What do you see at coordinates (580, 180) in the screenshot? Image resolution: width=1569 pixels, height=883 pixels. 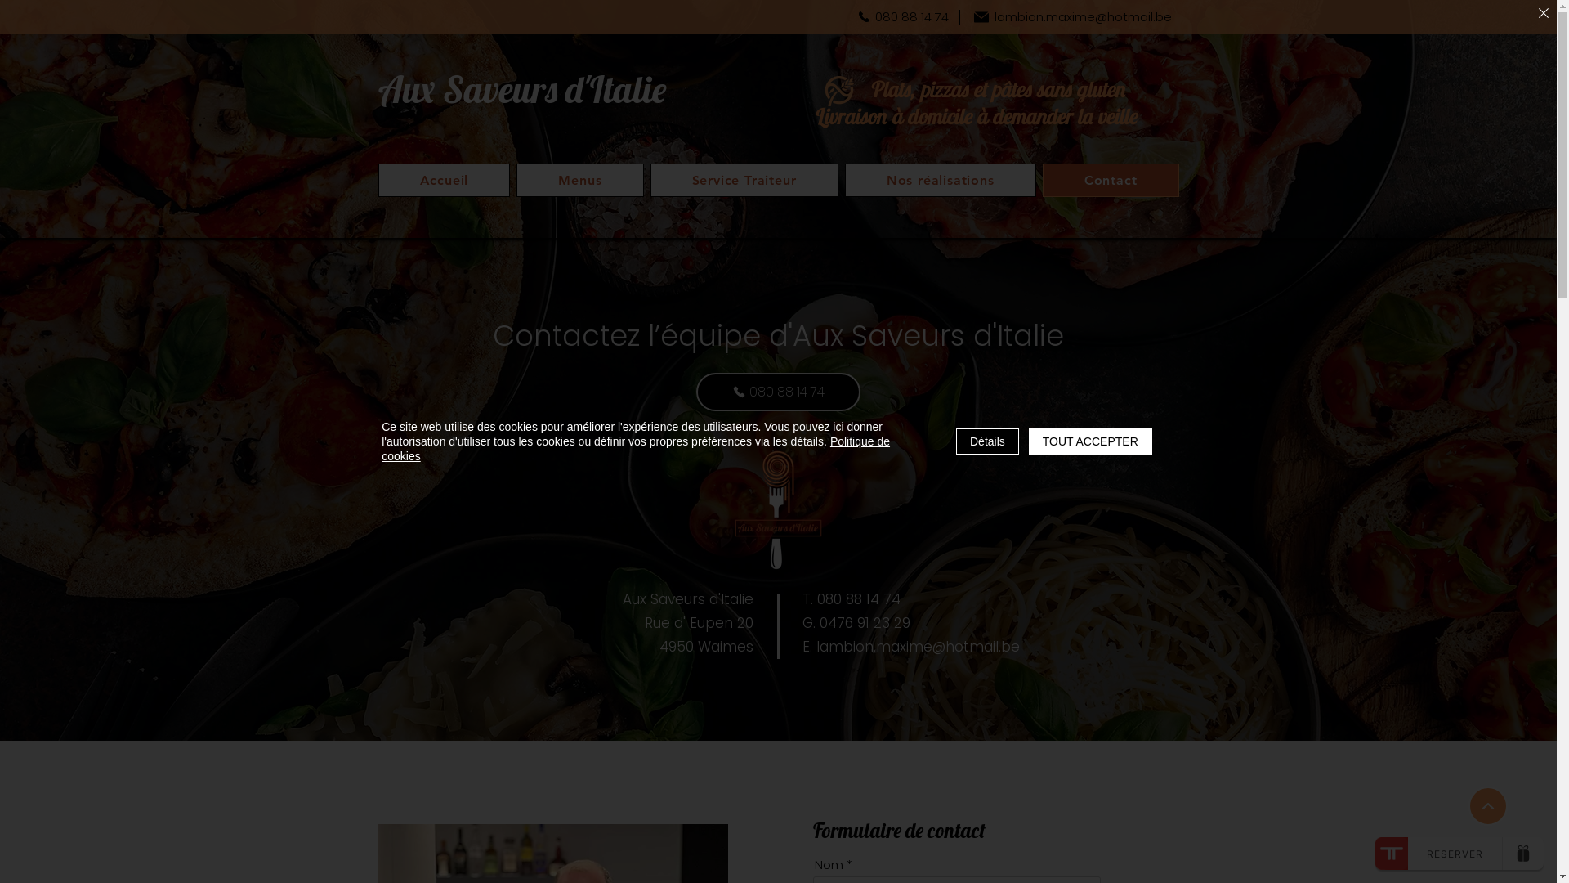 I see `Menus` at bounding box center [580, 180].